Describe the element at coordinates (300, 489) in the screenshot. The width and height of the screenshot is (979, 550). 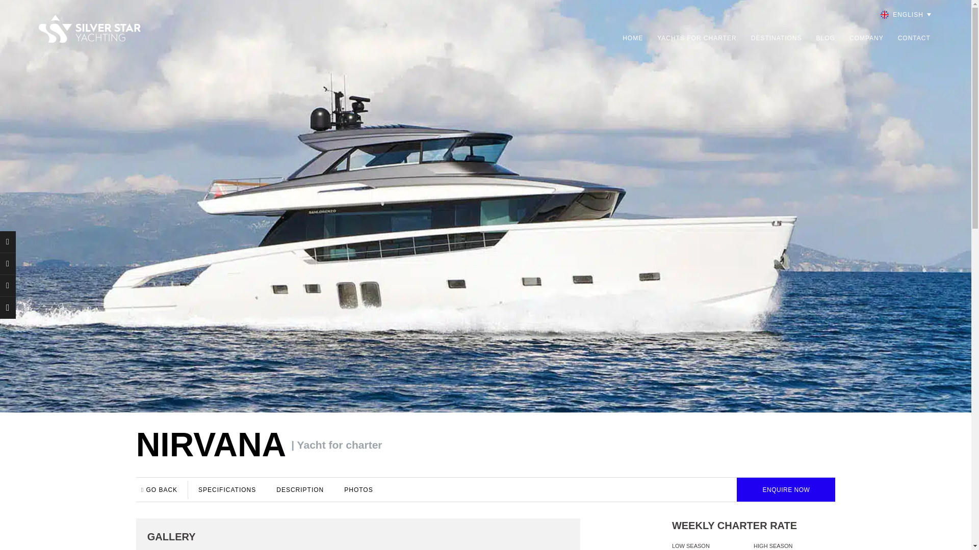
I see `DESCRIPTION` at that location.